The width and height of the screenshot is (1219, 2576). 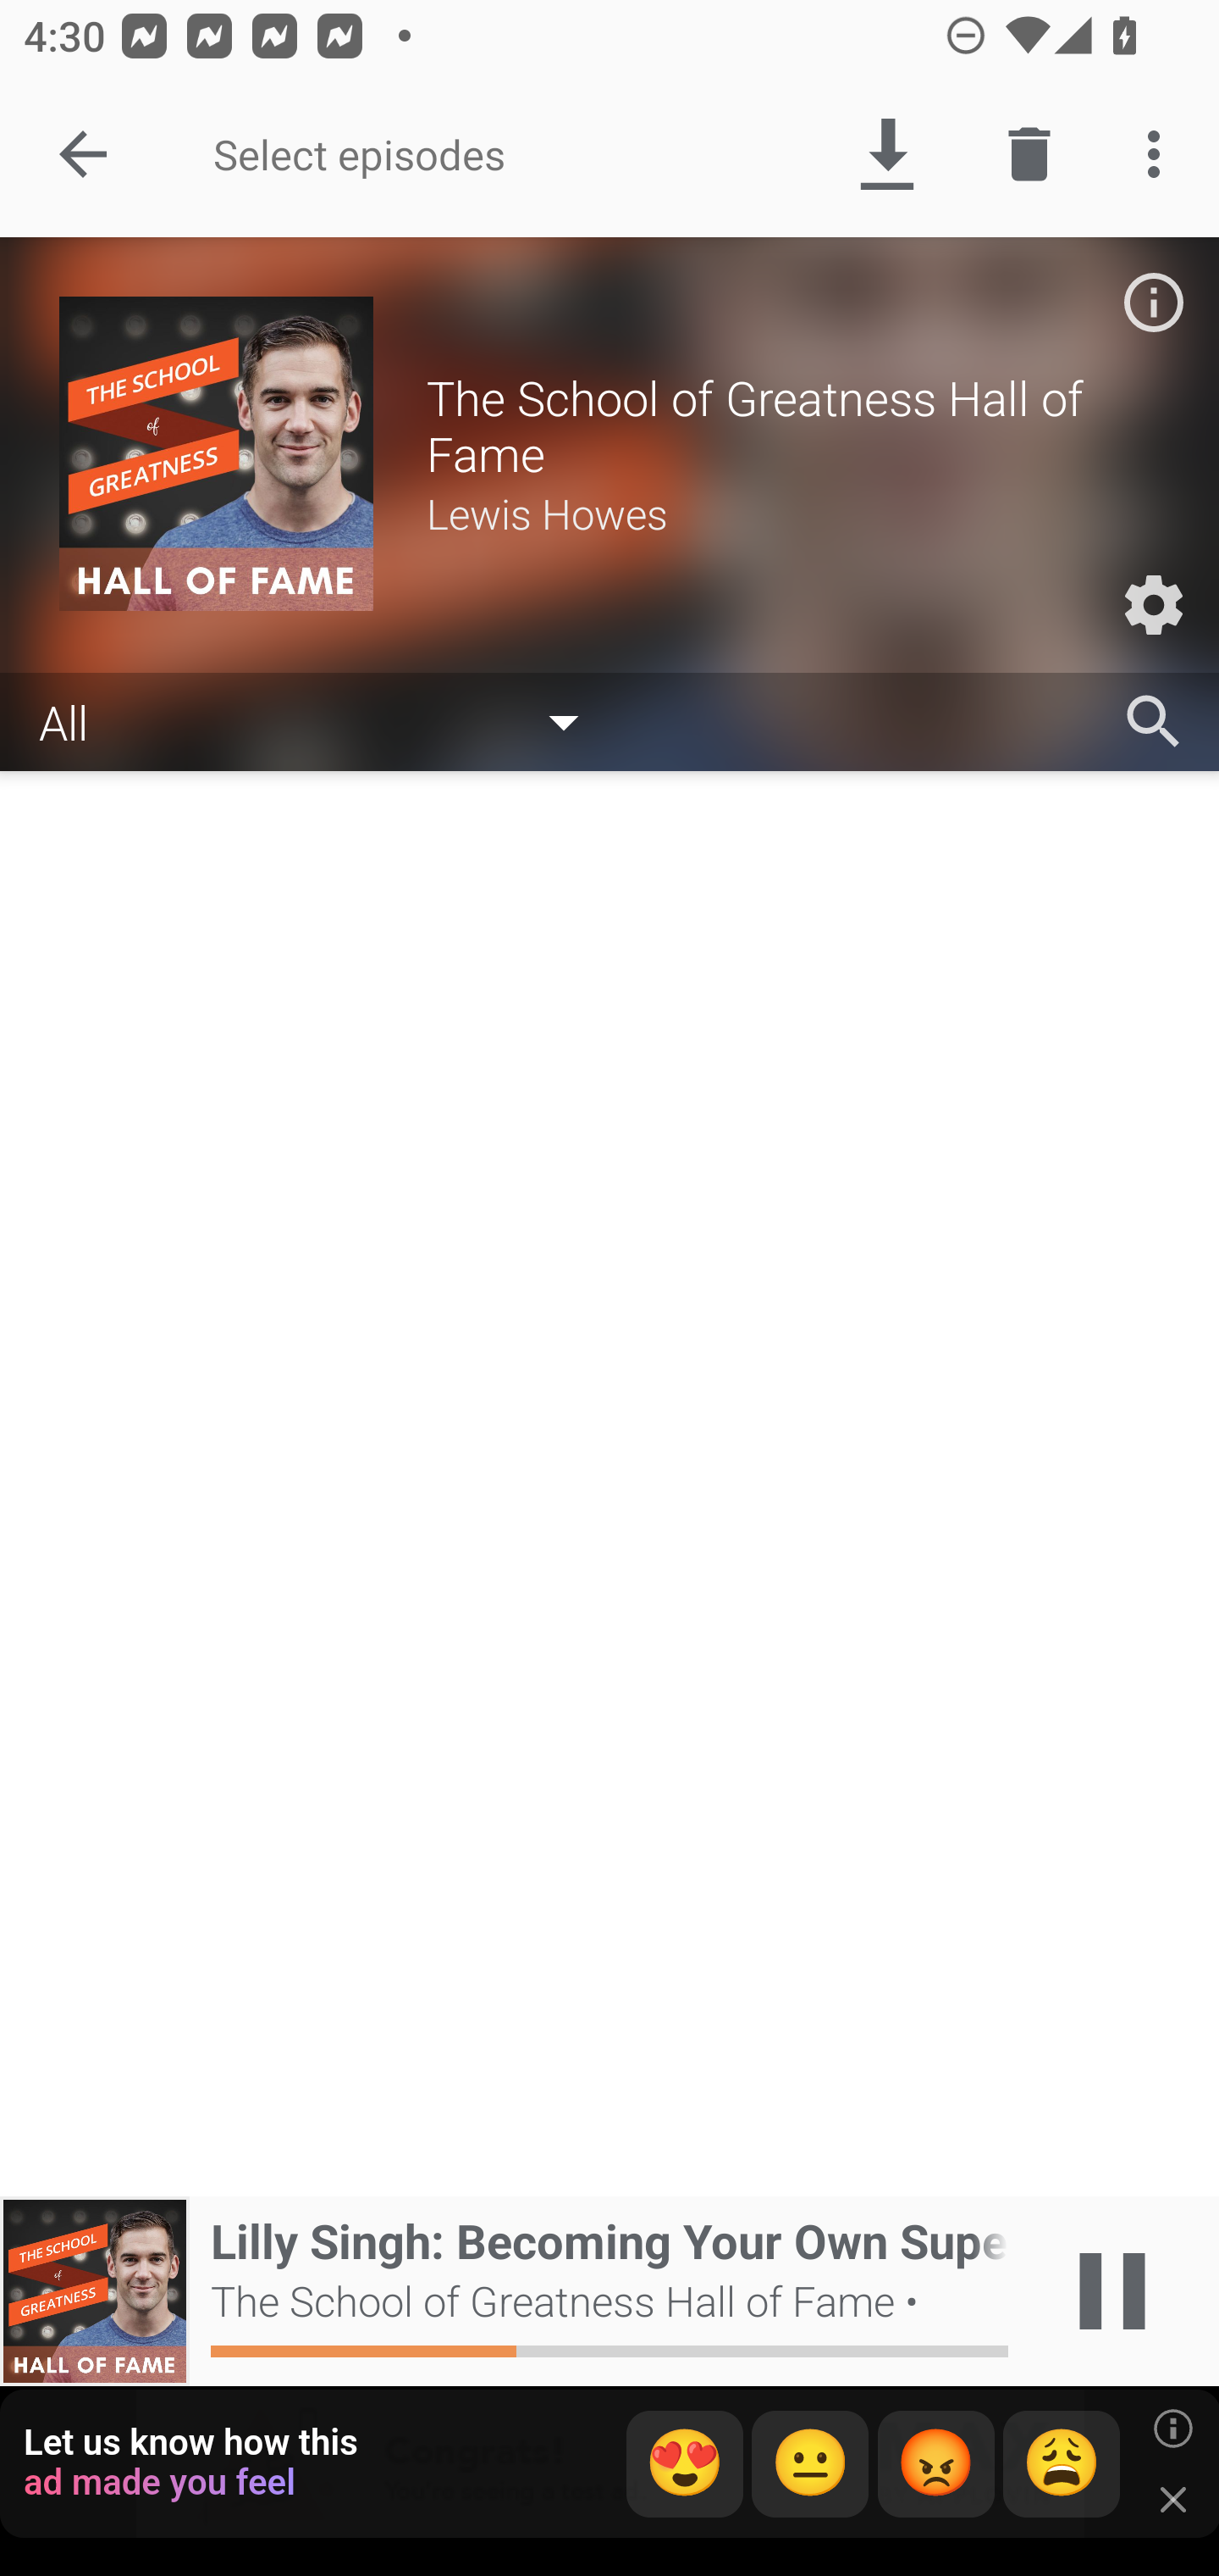 I want to click on All, so click(x=325, y=720).